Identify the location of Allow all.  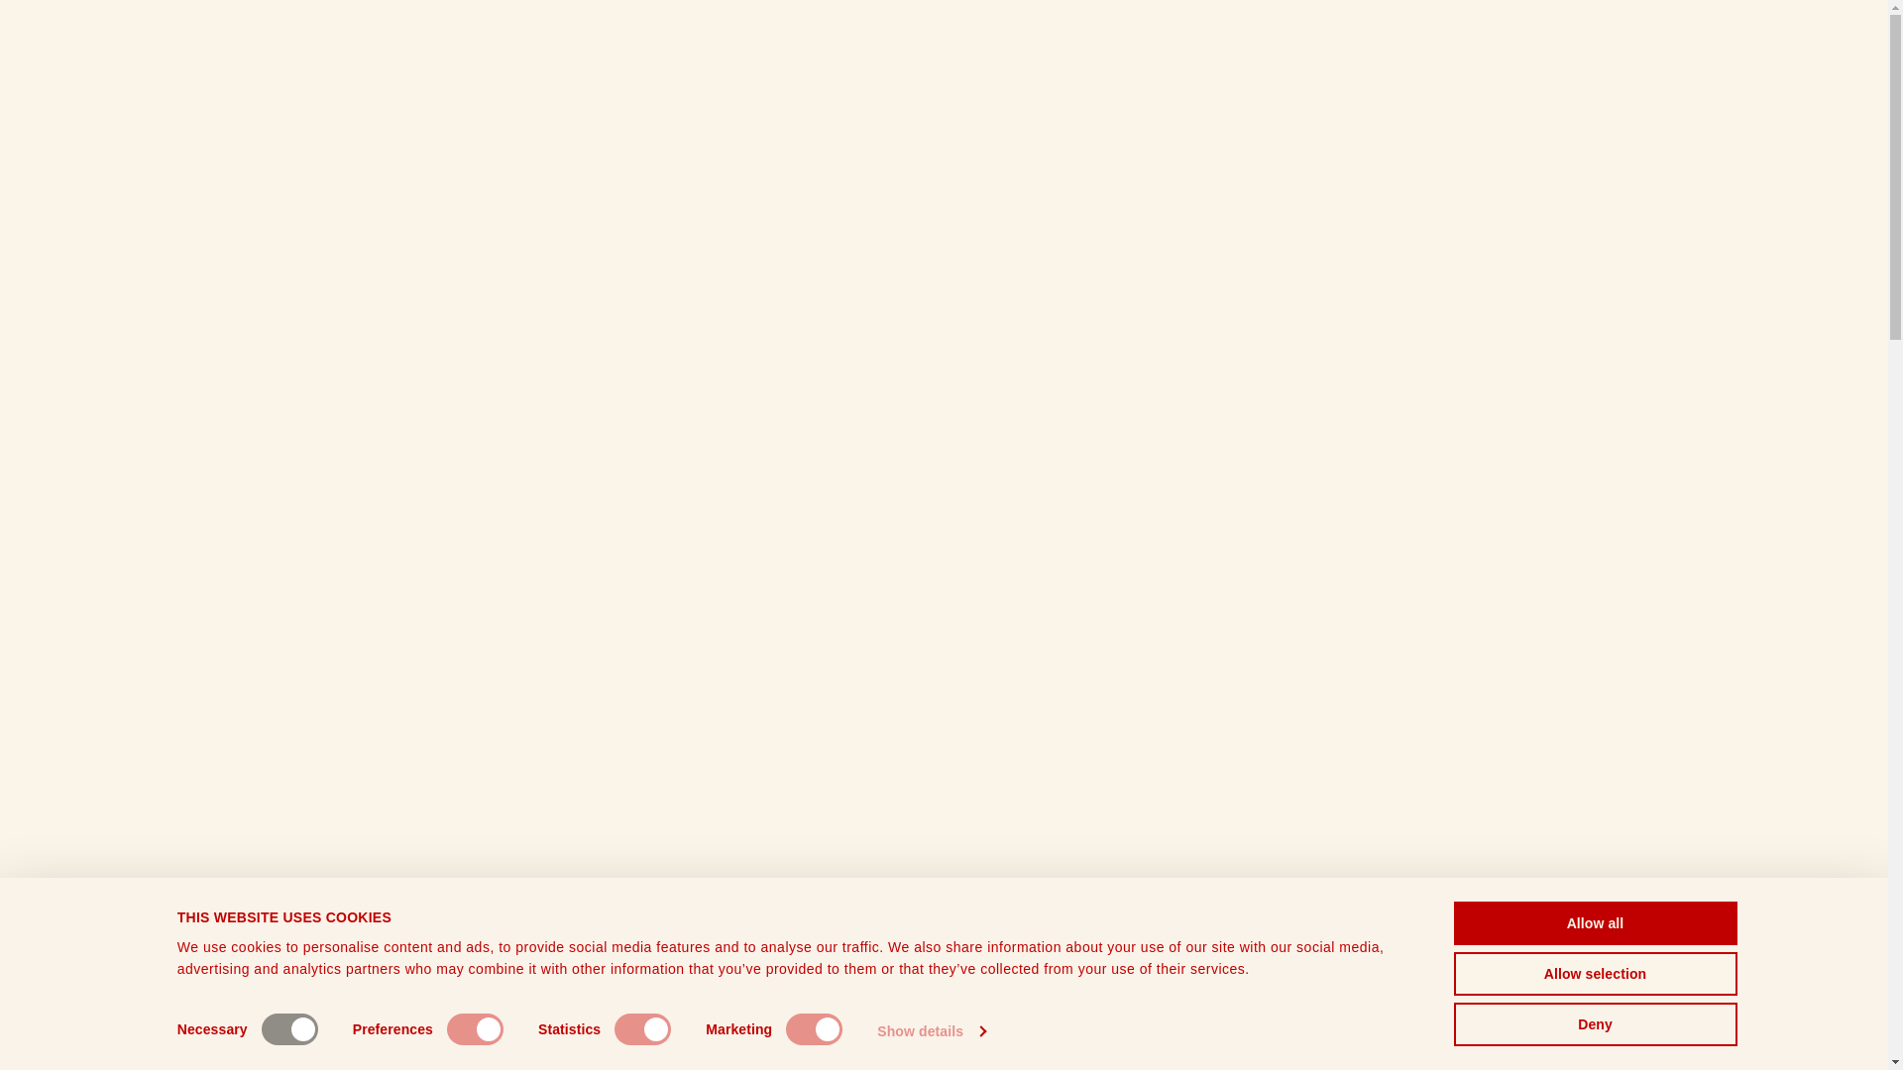
(1594, 923).